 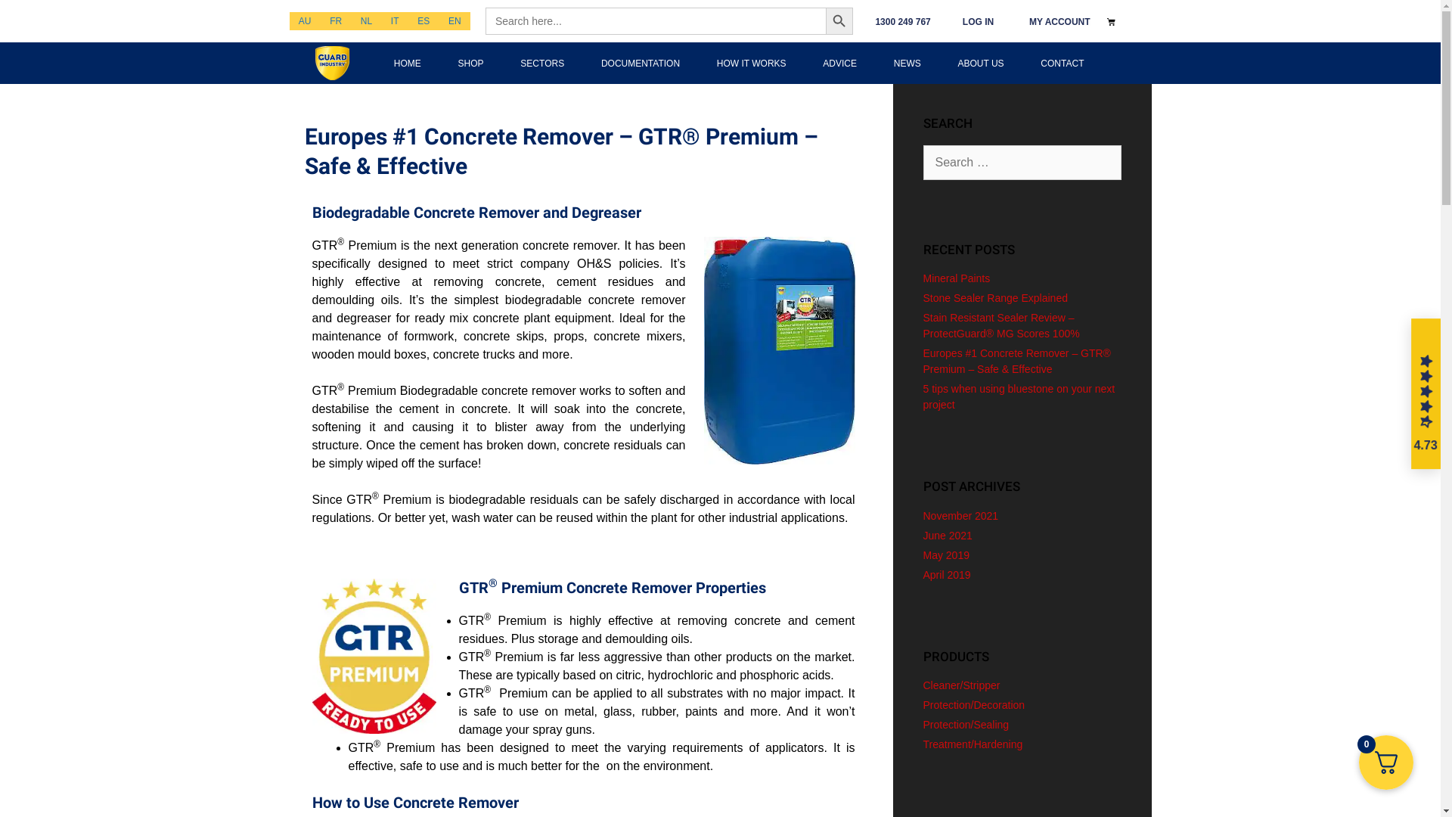 I want to click on Mineral Paints, so click(x=956, y=278).